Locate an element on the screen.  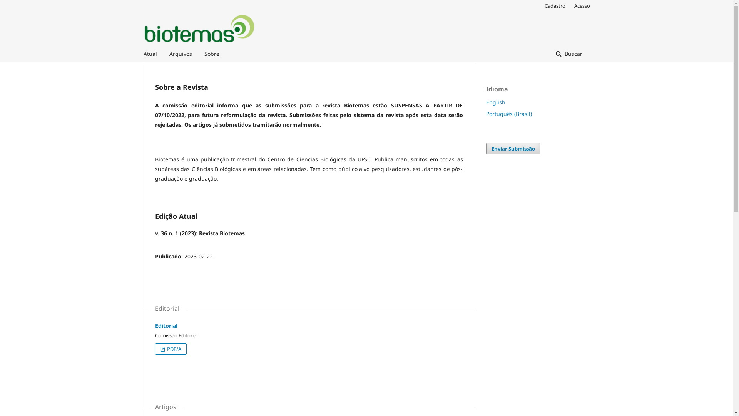
Sobre is located at coordinates (212, 54).